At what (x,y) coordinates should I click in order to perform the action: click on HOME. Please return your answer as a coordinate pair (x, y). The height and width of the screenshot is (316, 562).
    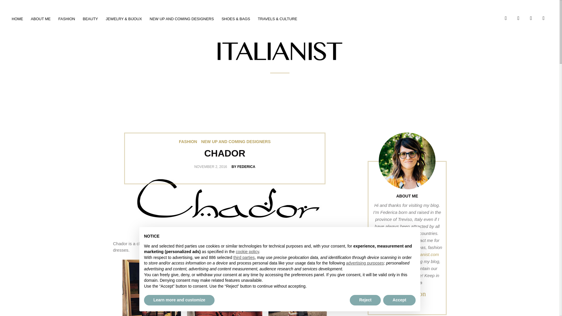
    Looking at the image, I should click on (17, 19).